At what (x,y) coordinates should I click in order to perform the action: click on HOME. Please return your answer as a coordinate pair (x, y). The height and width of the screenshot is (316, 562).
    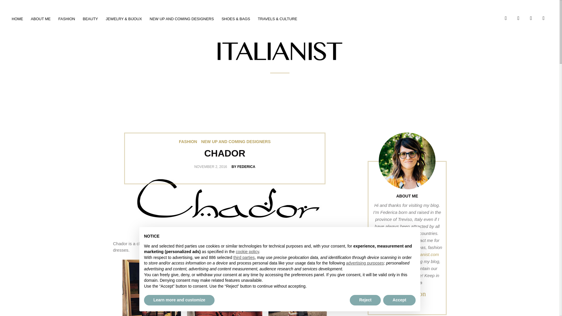
    Looking at the image, I should click on (17, 19).